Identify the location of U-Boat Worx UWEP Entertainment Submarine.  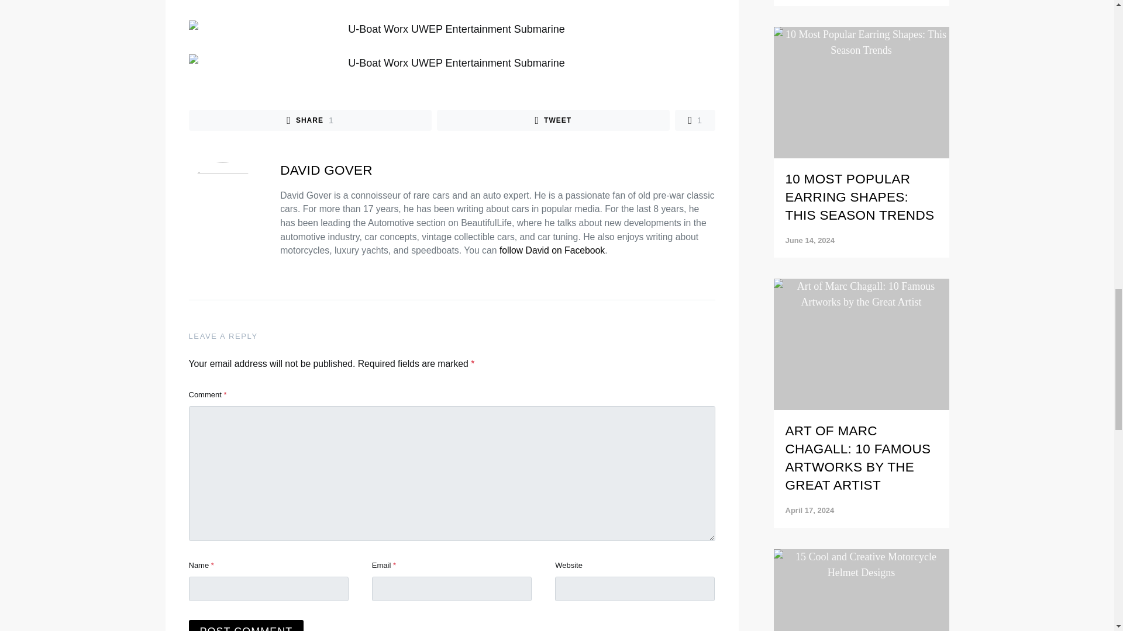
(452, 63).